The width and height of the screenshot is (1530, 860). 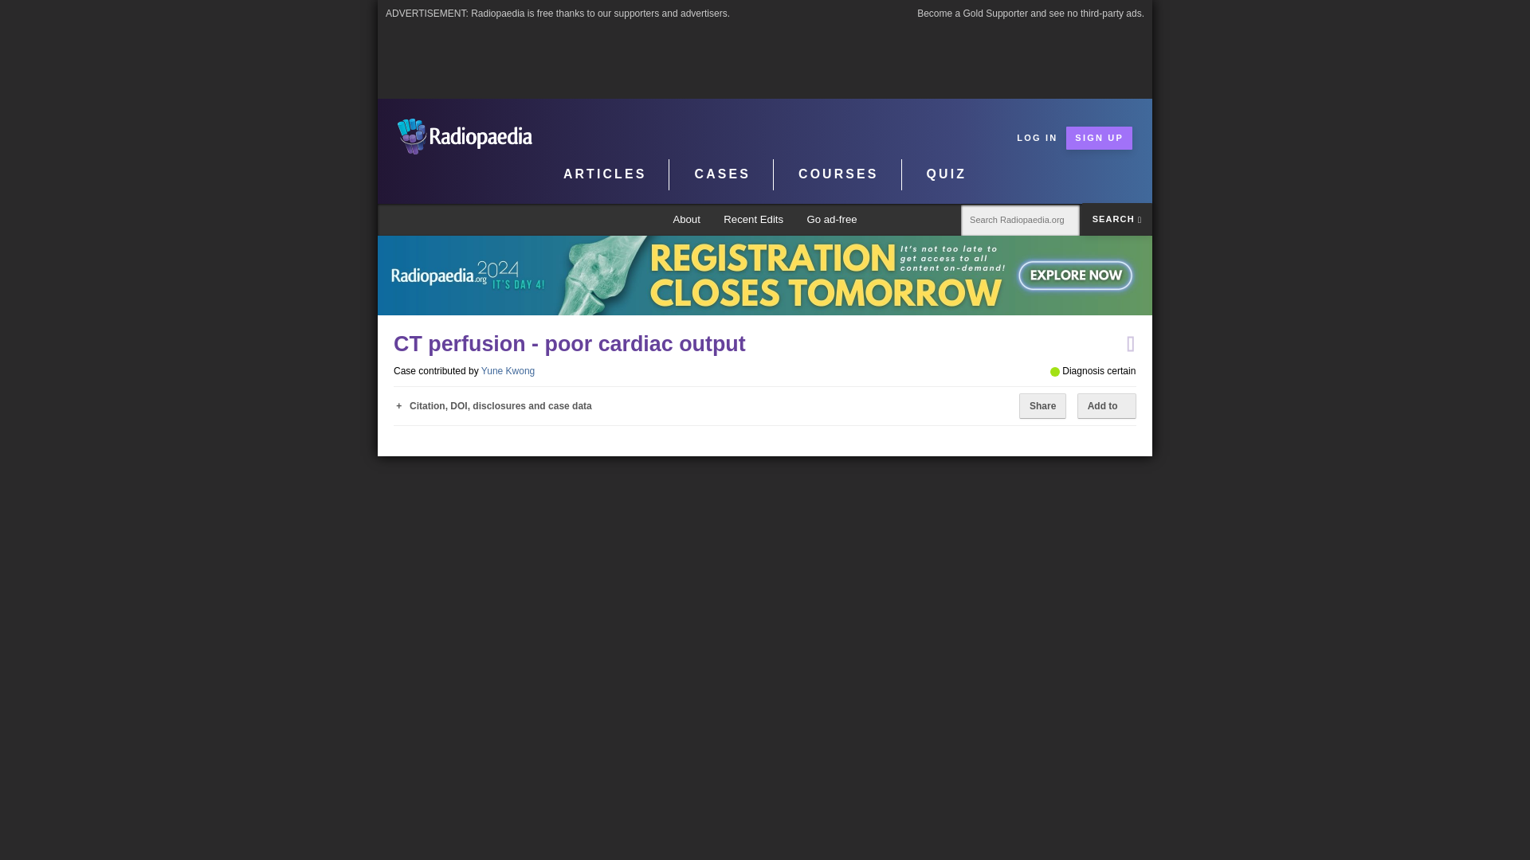 What do you see at coordinates (1038, 137) in the screenshot?
I see `LOG IN` at bounding box center [1038, 137].